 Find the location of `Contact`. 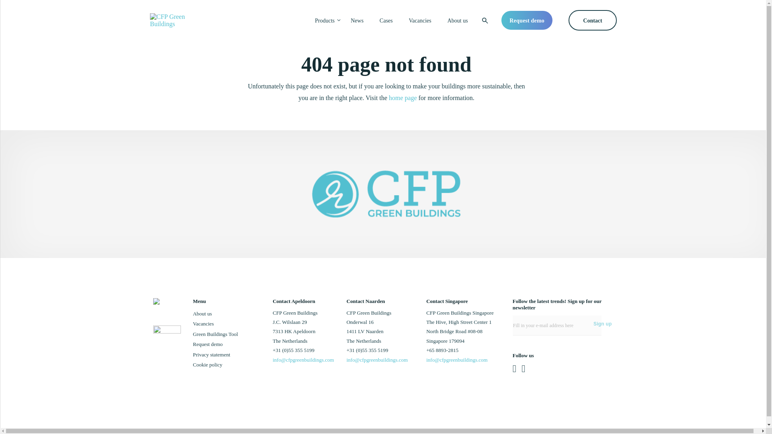

Contact is located at coordinates (593, 20).